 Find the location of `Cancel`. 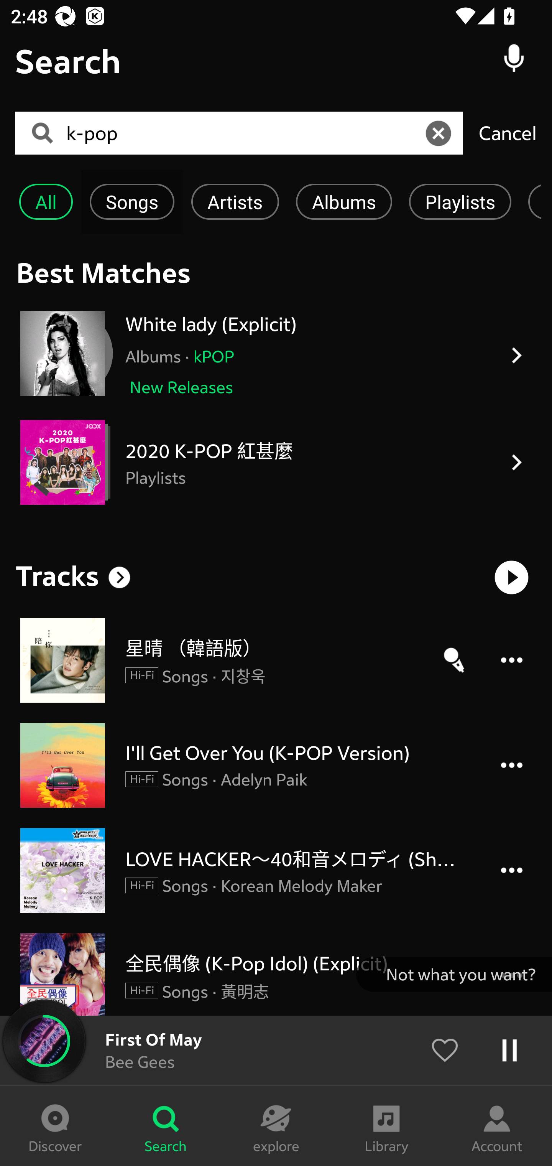

Cancel is located at coordinates (508, 133).